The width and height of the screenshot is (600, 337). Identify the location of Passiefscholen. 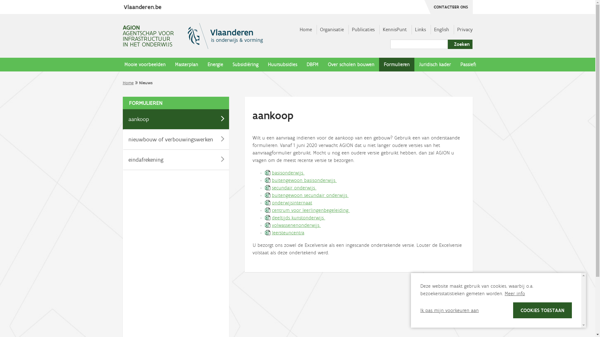
(476, 65).